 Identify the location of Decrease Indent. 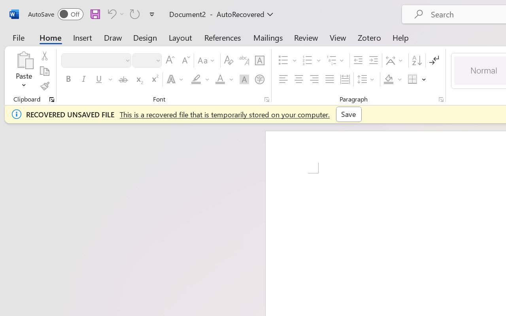
(358, 60).